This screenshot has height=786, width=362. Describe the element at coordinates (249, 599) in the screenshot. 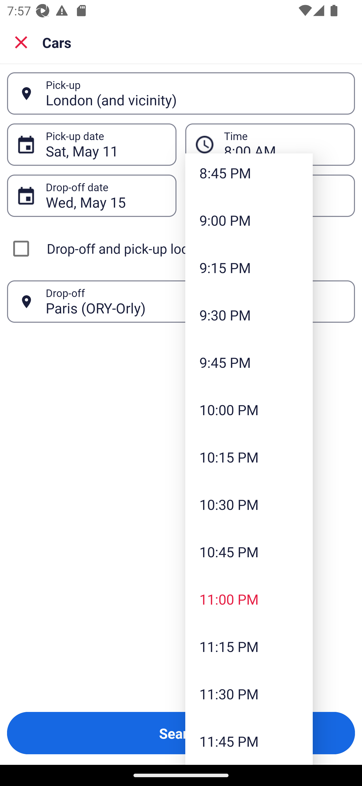

I see `11:00 PM` at that location.